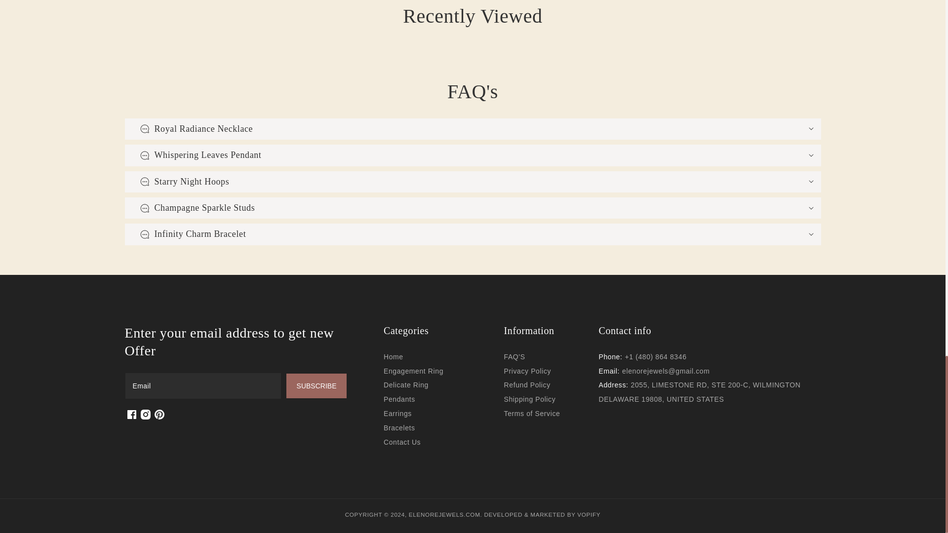  I want to click on Vopify Marketing, so click(547, 514).